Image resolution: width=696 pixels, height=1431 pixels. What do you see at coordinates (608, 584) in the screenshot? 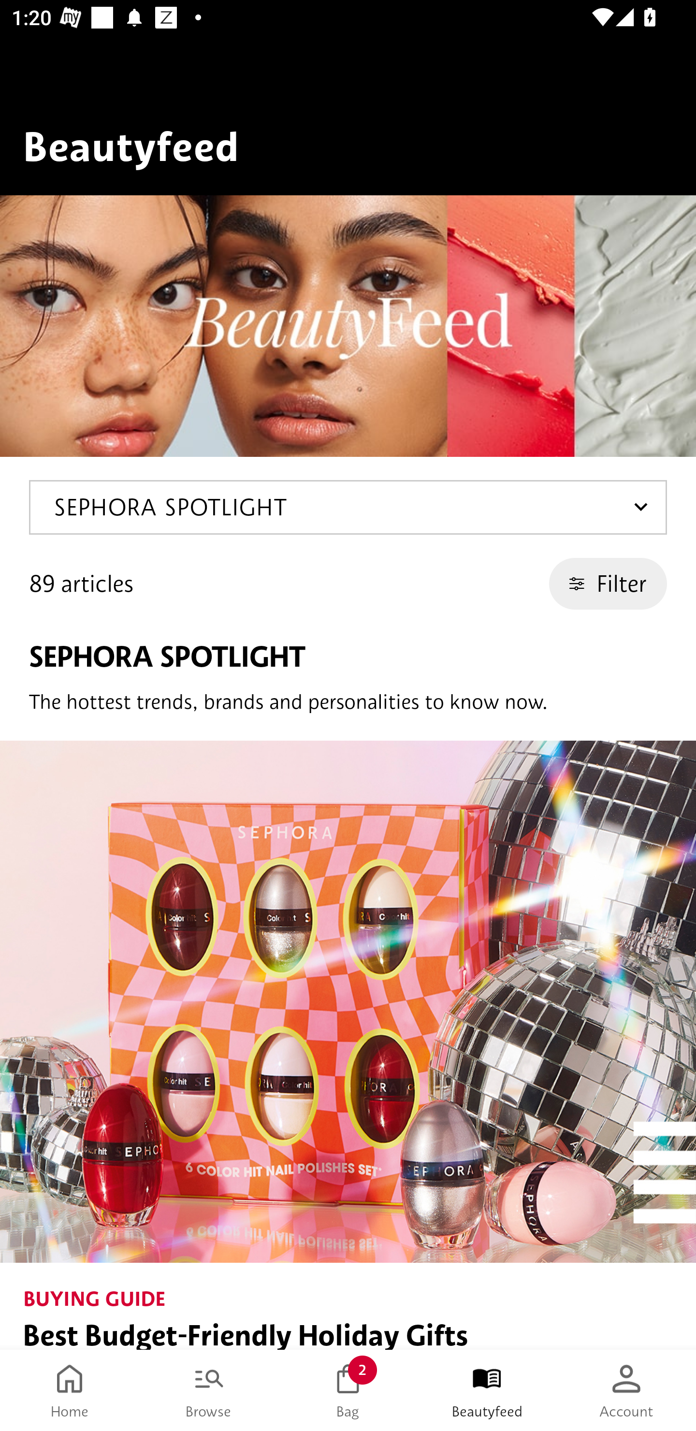
I see `Filter` at bounding box center [608, 584].